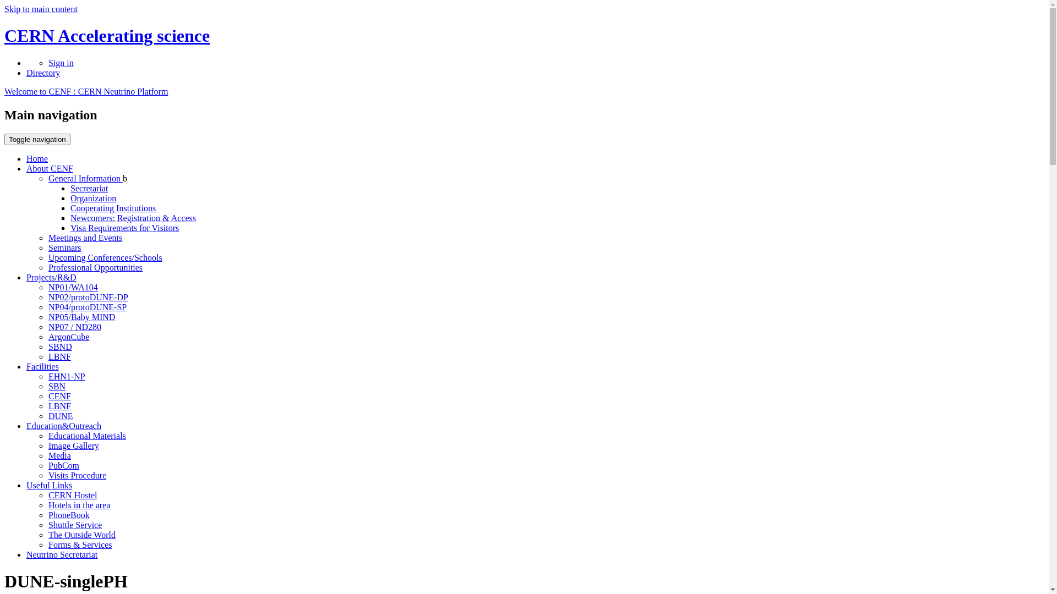 The image size is (1057, 594). I want to click on Organization, so click(94, 198).